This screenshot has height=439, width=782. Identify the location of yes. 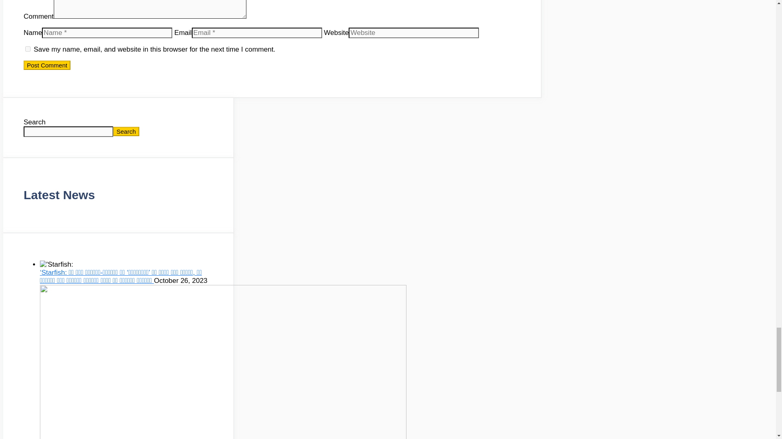
(28, 49).